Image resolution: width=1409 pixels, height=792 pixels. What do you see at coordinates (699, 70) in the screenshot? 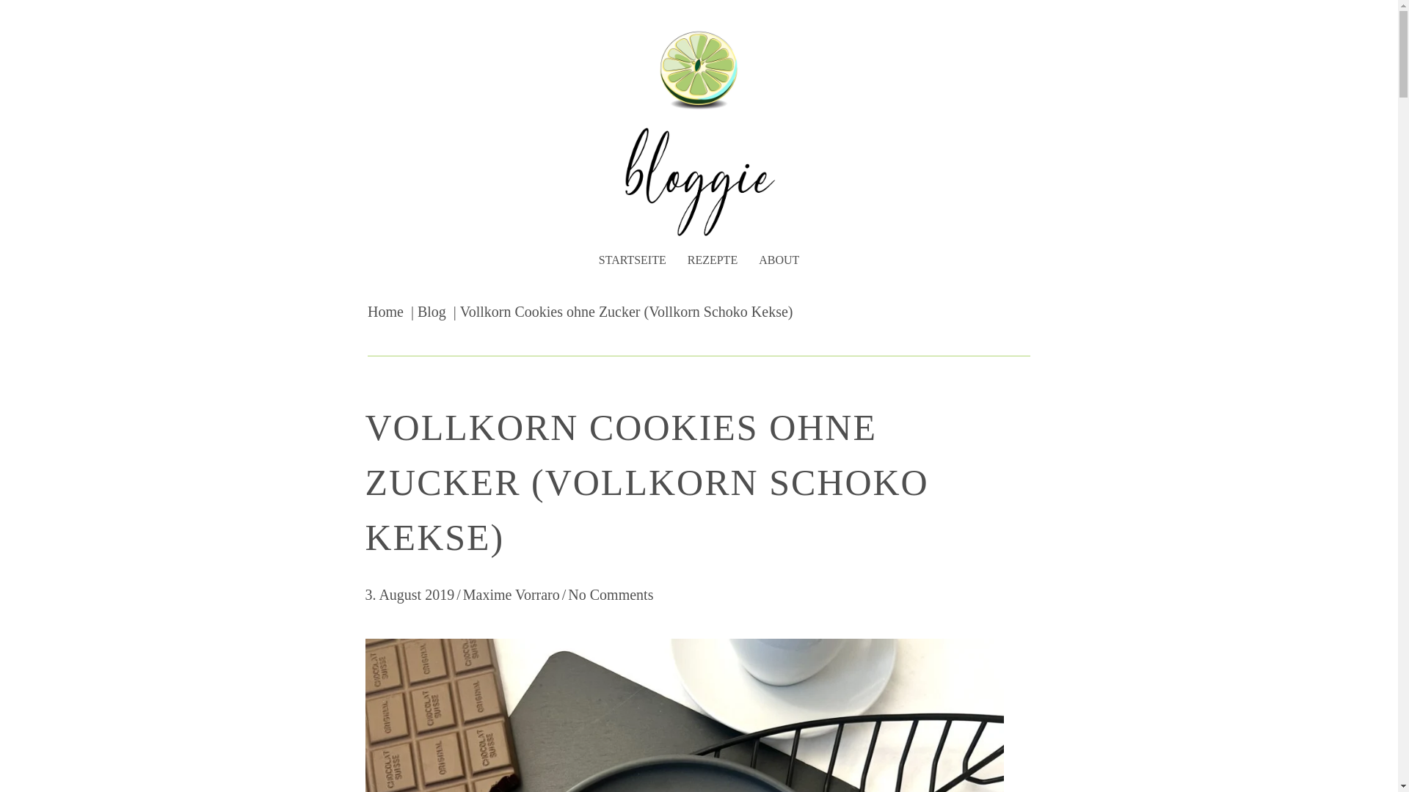
I see `Cropped Logo Bloggie.png` at bounding box center [699, 70].